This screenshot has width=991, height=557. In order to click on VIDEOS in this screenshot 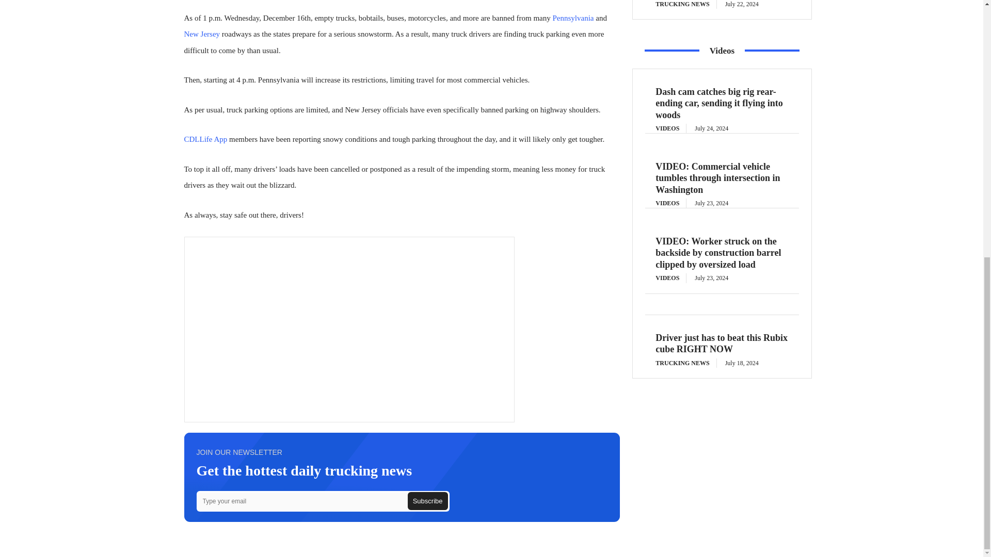, I will do `click(671, 128)`.